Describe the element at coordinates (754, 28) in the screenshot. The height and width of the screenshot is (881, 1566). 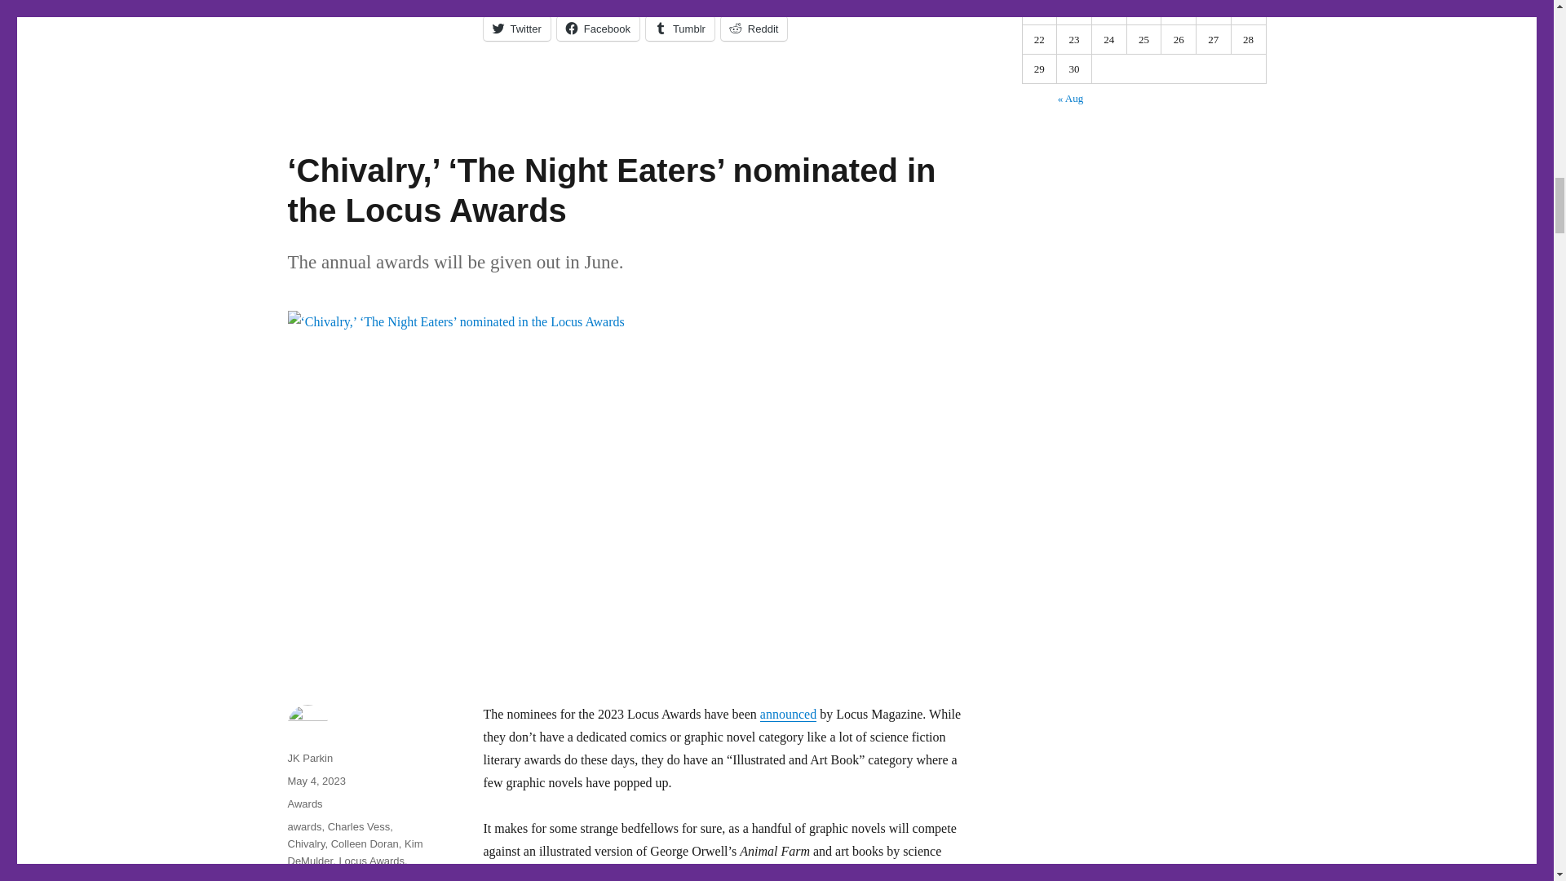
I see `Click to share on Reddit` at that location.